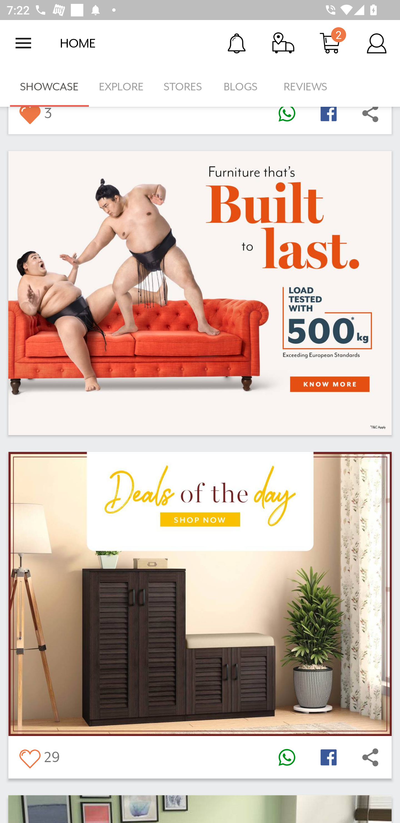  Describe the element at coordinates (243, 87) in the screenshot. I see `BLOGS` at that location.